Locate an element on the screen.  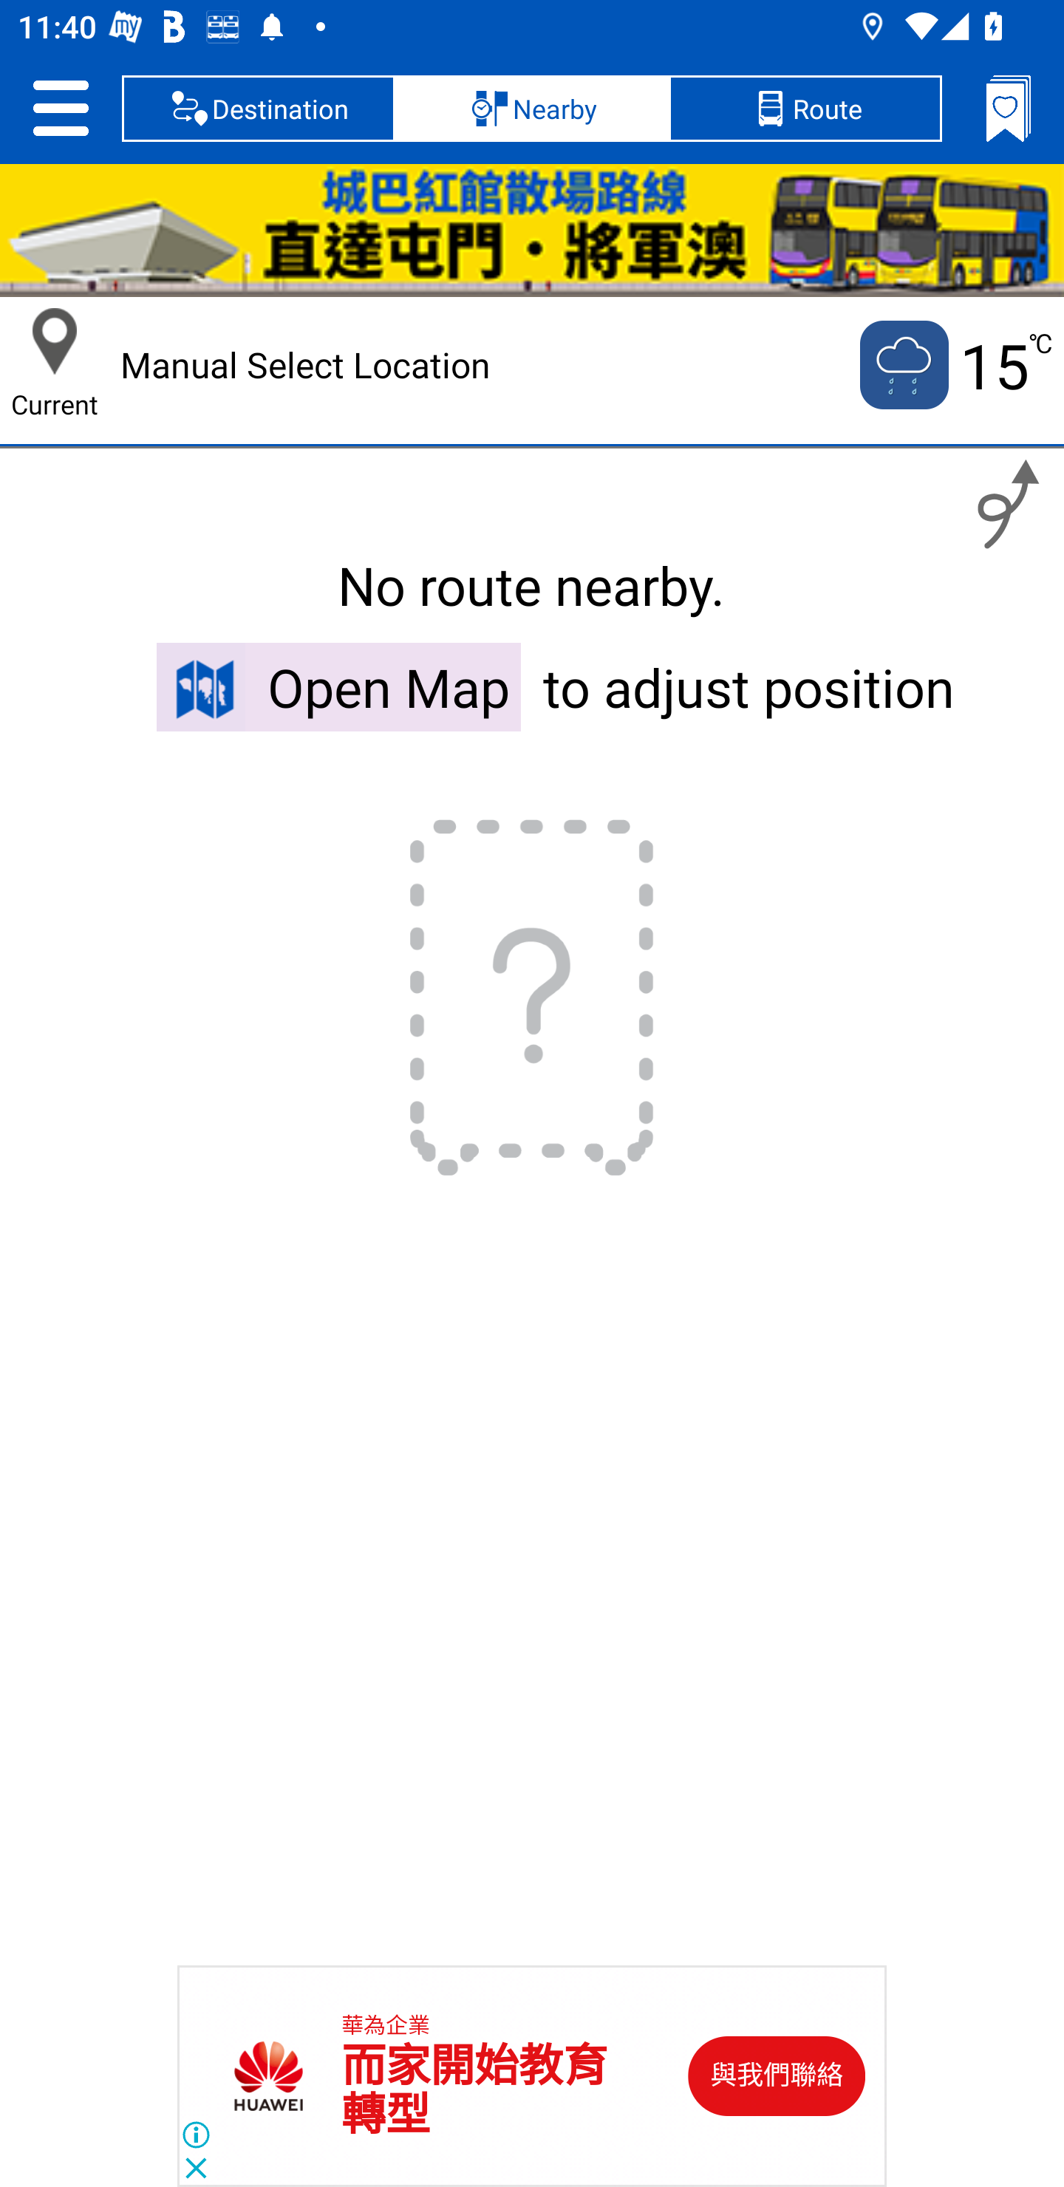
Destination is located at coordinates (259, 108).